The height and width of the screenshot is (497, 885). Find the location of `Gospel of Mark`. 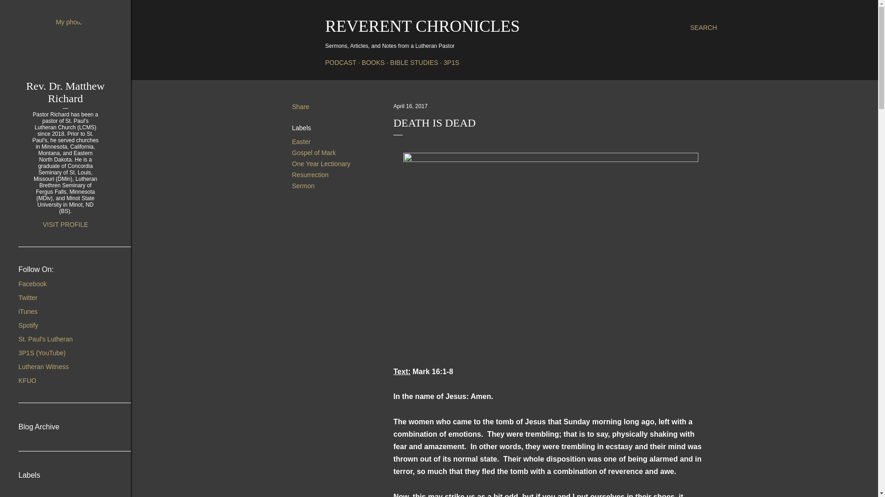

Gospel of Mark is located at coordinates (314, 153).